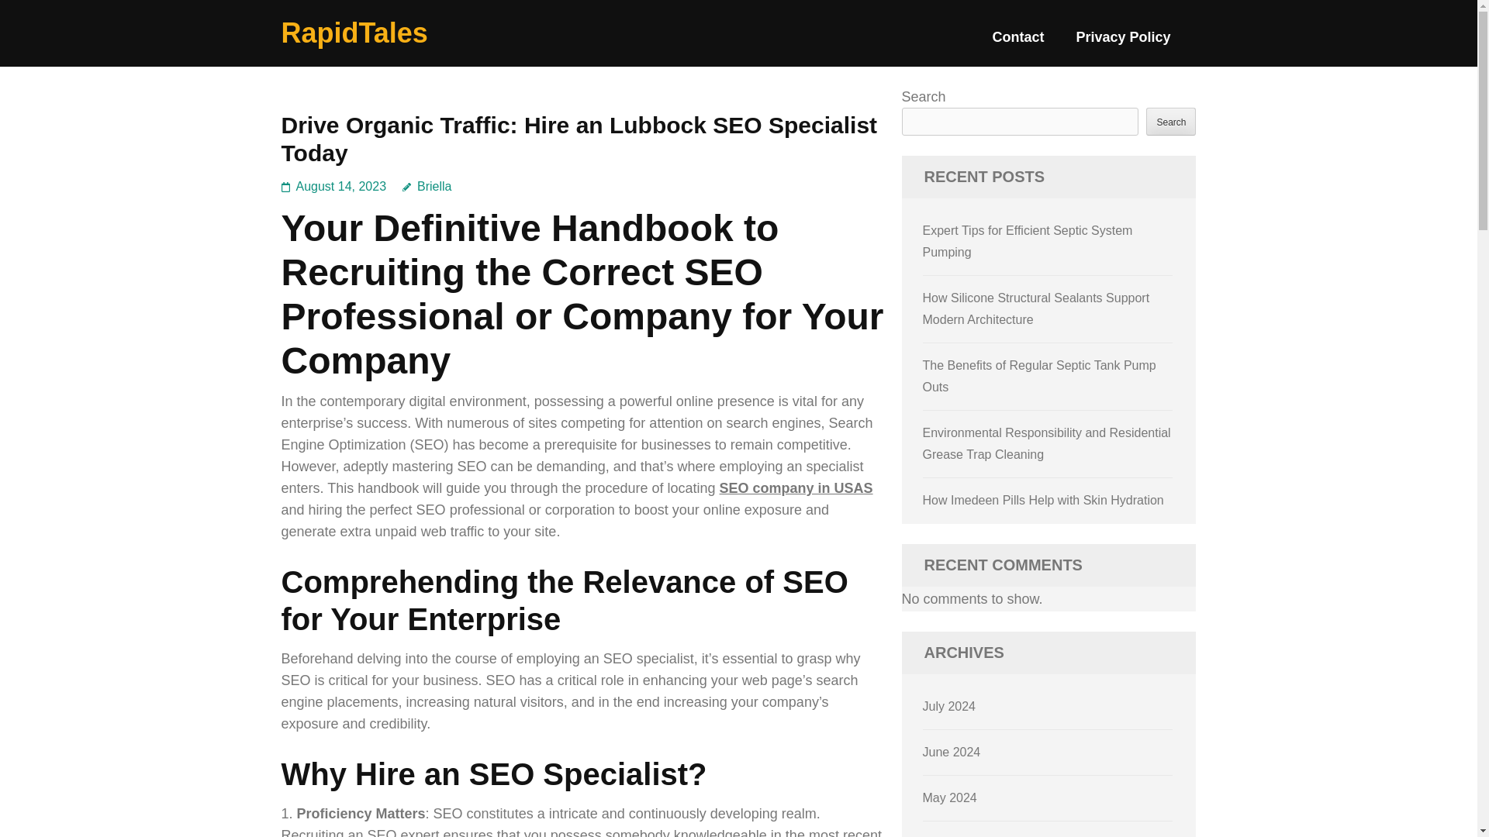 The image size is (1489, 837). What do you see at coordinates (949, 797) in the screenshot?
I see `May 2024` at bounding box center [949, 797].